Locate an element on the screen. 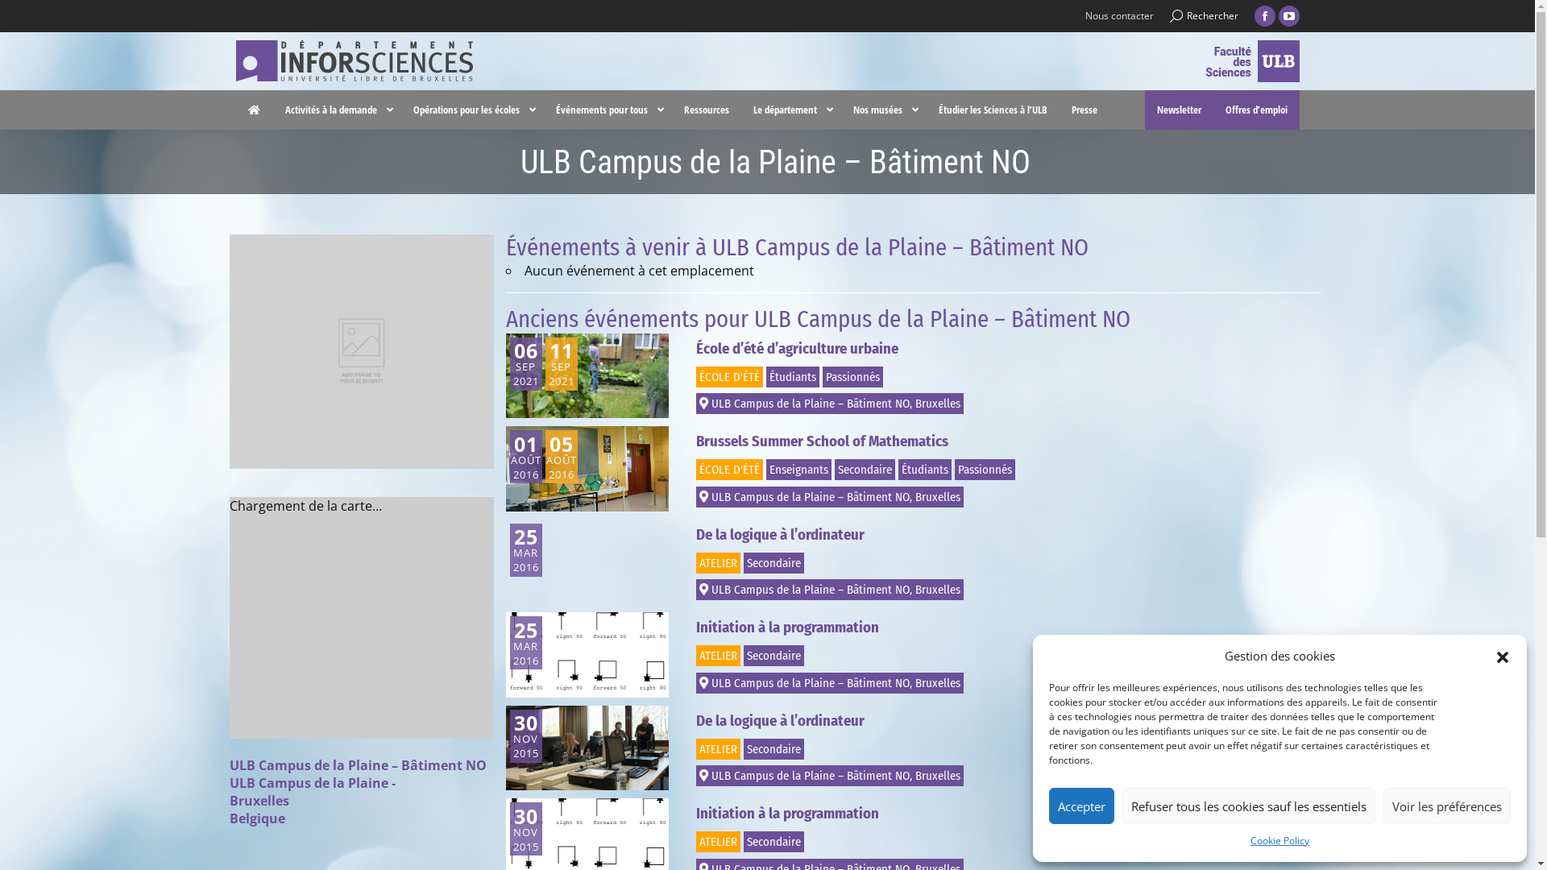 This screenshot has height=870, width=1547. YouTube page opens in new window is located at coordinates (1288, 16).